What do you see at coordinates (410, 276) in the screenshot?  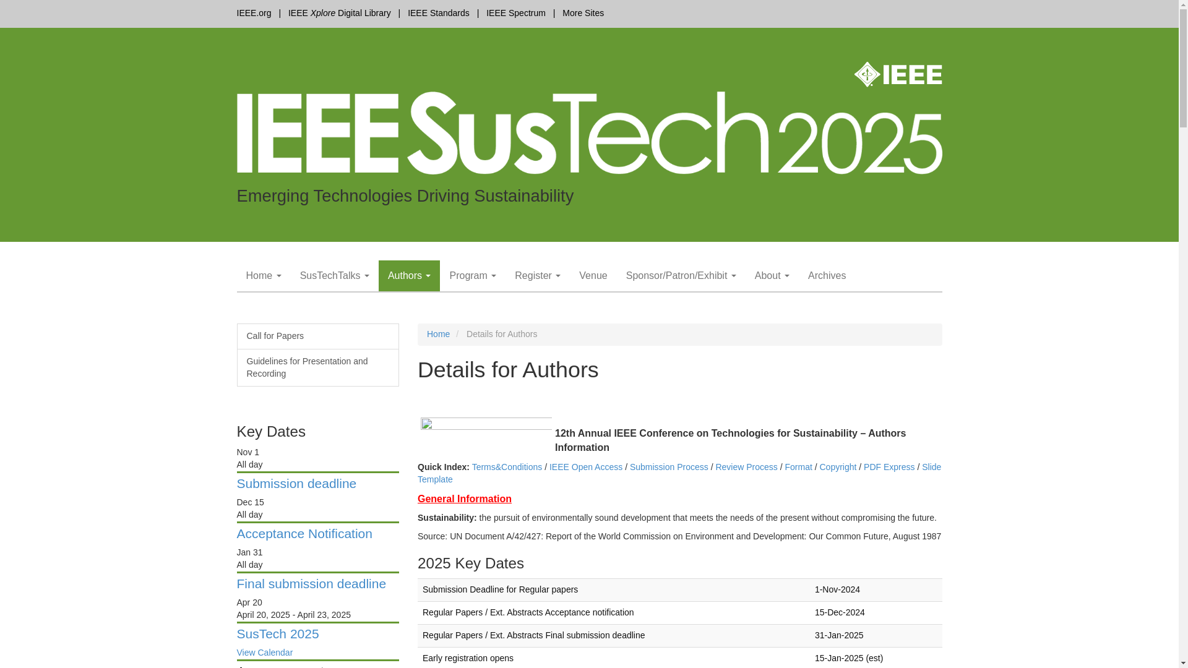 I see `Authors` at bounding box center [410, 276].